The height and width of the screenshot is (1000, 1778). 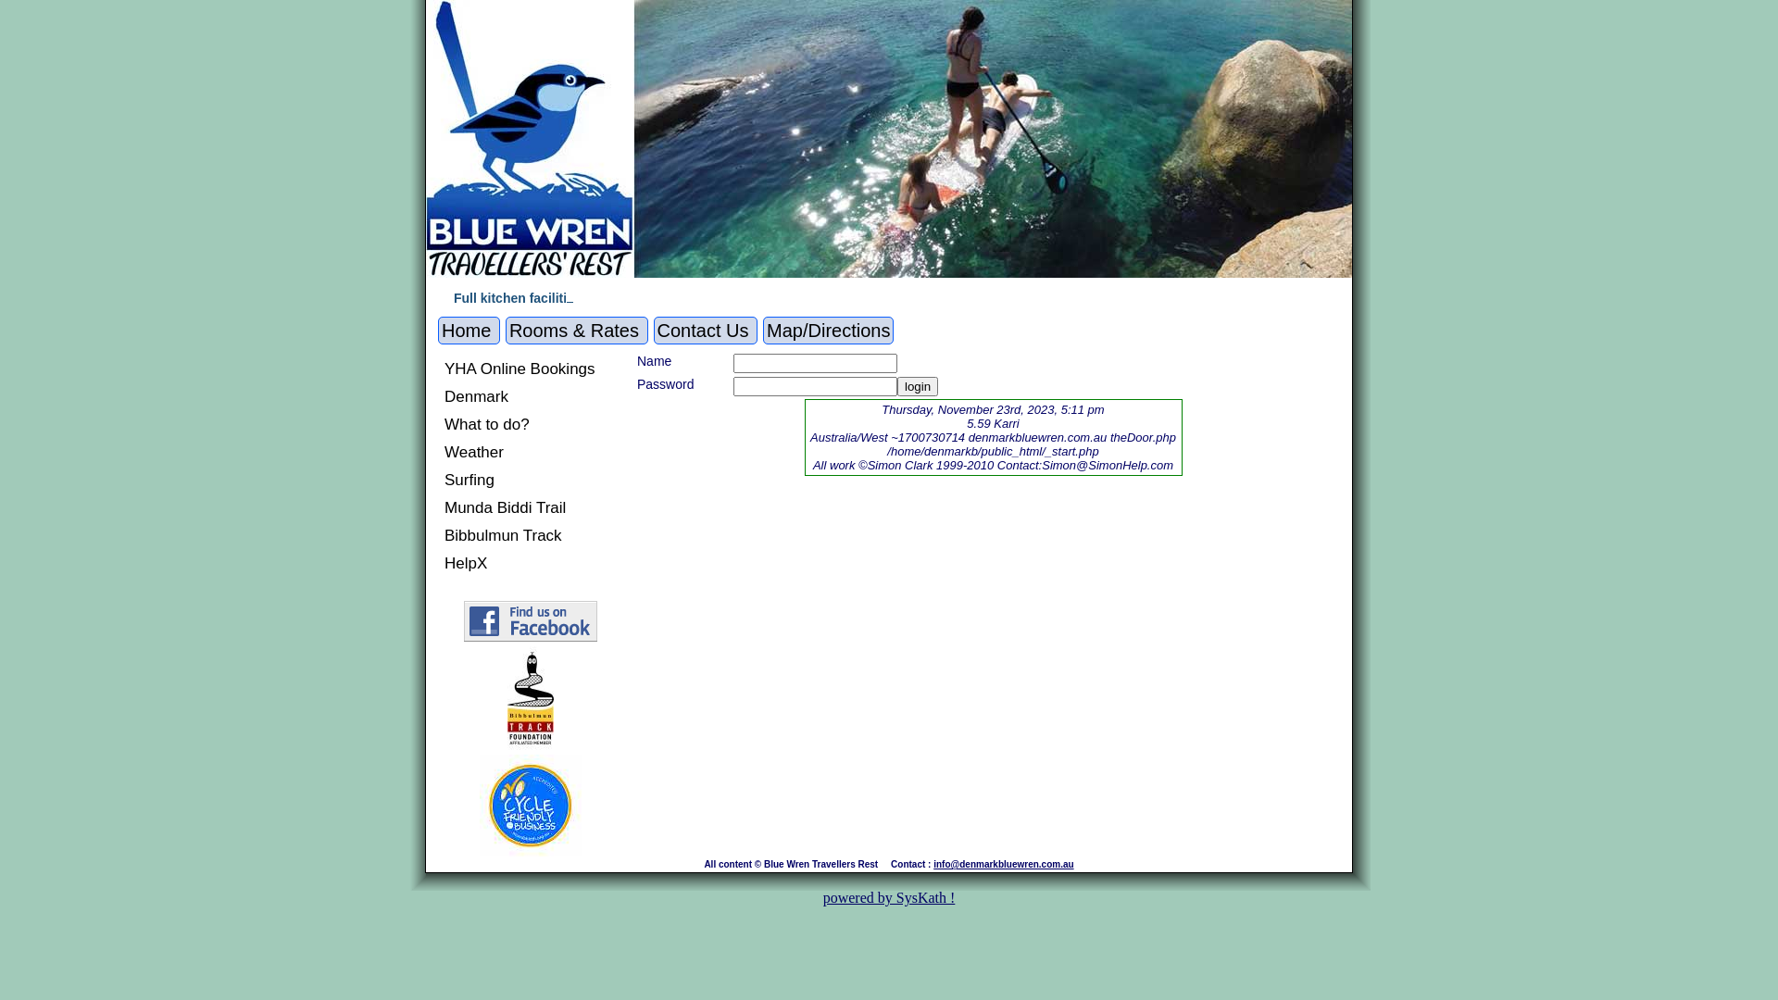 I want to click on Map/Directions, so click(x=828, y=331).